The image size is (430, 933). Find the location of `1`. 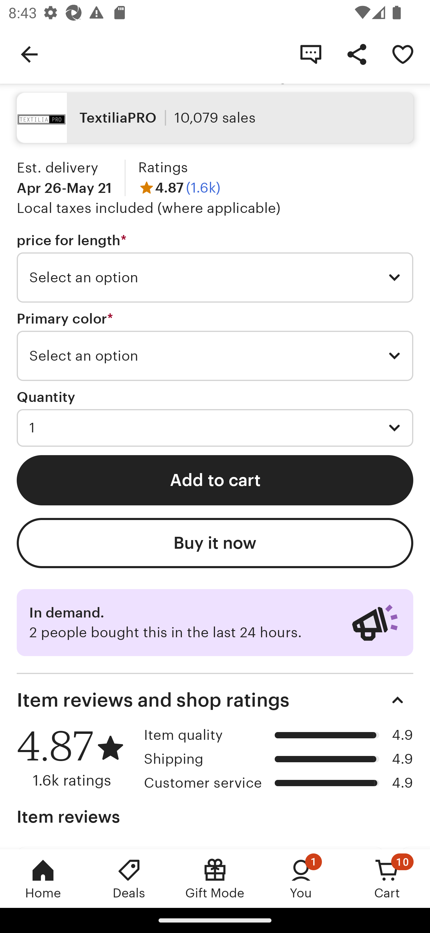

1 is located at coordinates (215, 428).